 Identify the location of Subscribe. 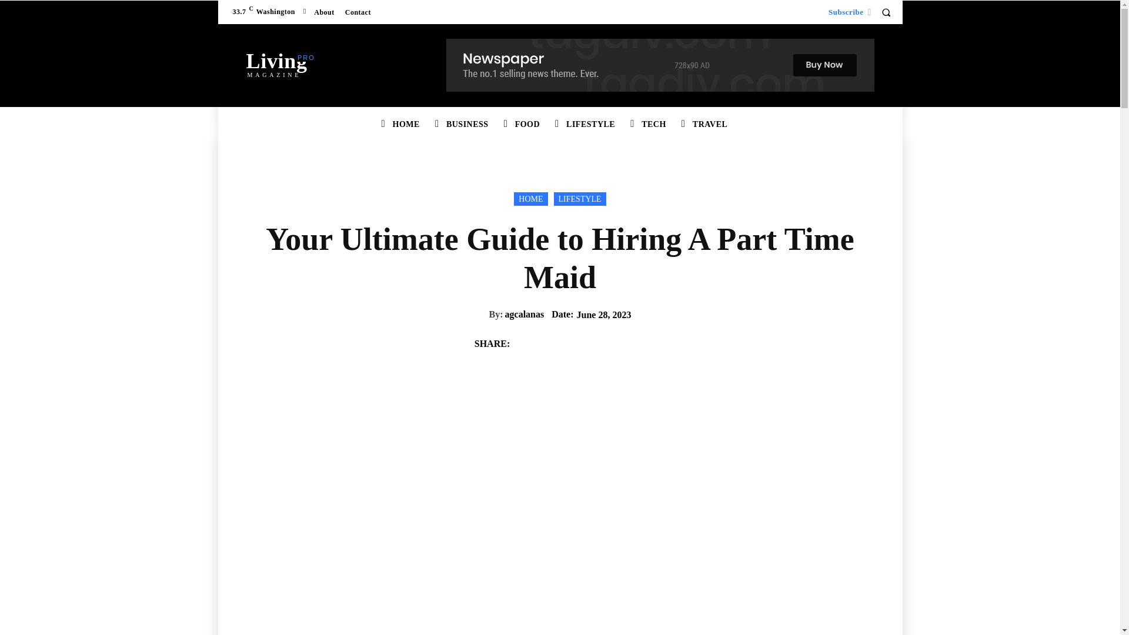
(846, 12).